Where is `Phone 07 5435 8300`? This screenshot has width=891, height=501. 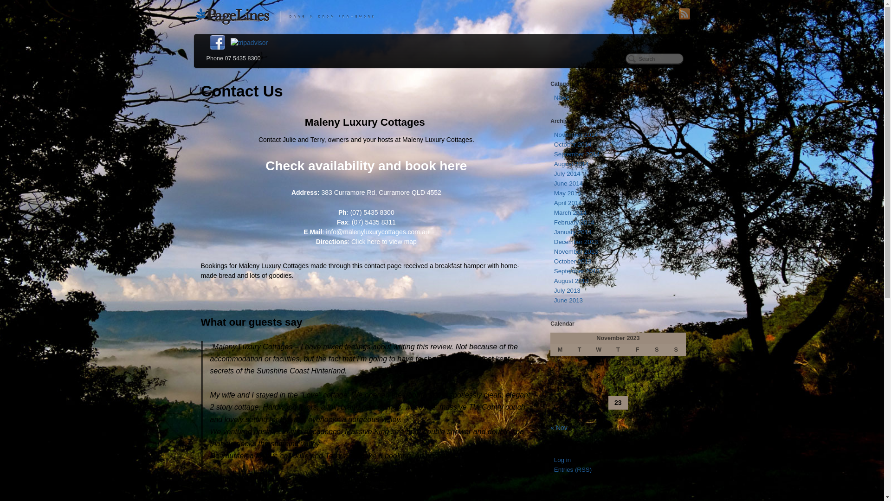 Phone 07 5435 8300 is located at coordinates (233, 59).